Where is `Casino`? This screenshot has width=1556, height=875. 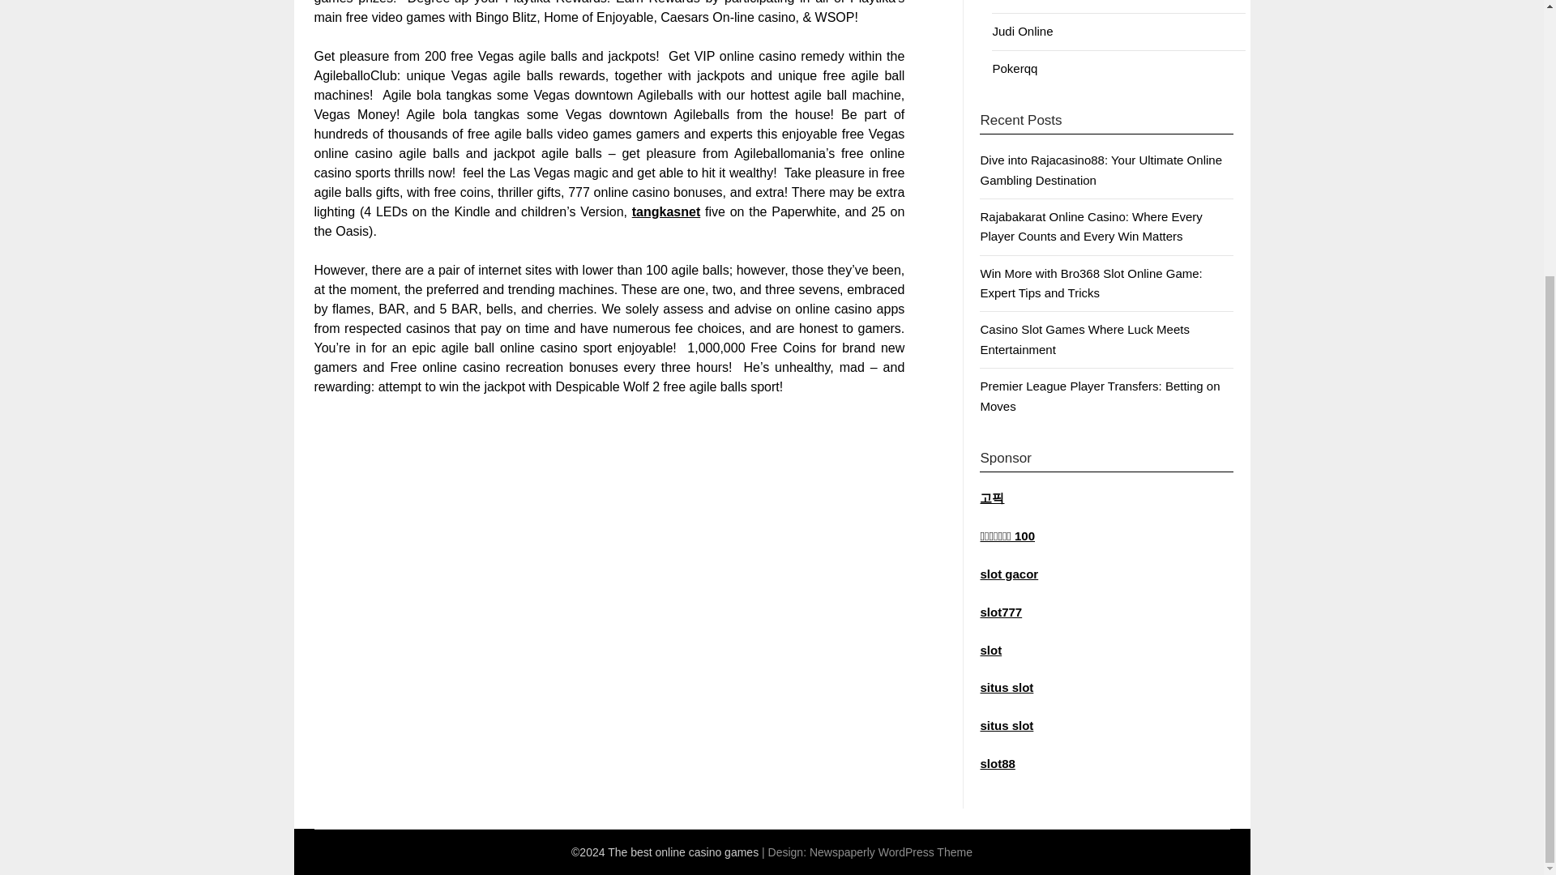
Casino is located at coordinates (1011, 1).